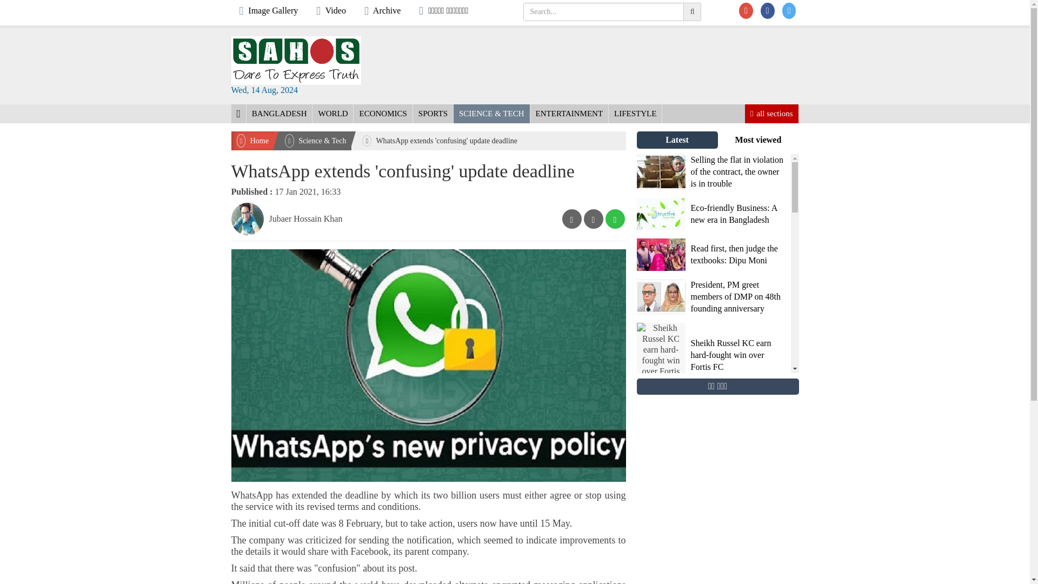 This screenshot has height=584, width=1038. I want to click on SPORTS, so click(432, 114).